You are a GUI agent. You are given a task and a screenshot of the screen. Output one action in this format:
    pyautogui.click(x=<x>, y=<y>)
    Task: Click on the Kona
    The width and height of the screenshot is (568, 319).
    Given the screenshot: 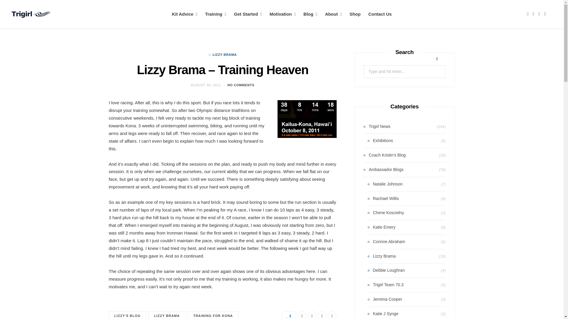 What is the action you would take?
    pyautogui.click(x=307, y=119)
    